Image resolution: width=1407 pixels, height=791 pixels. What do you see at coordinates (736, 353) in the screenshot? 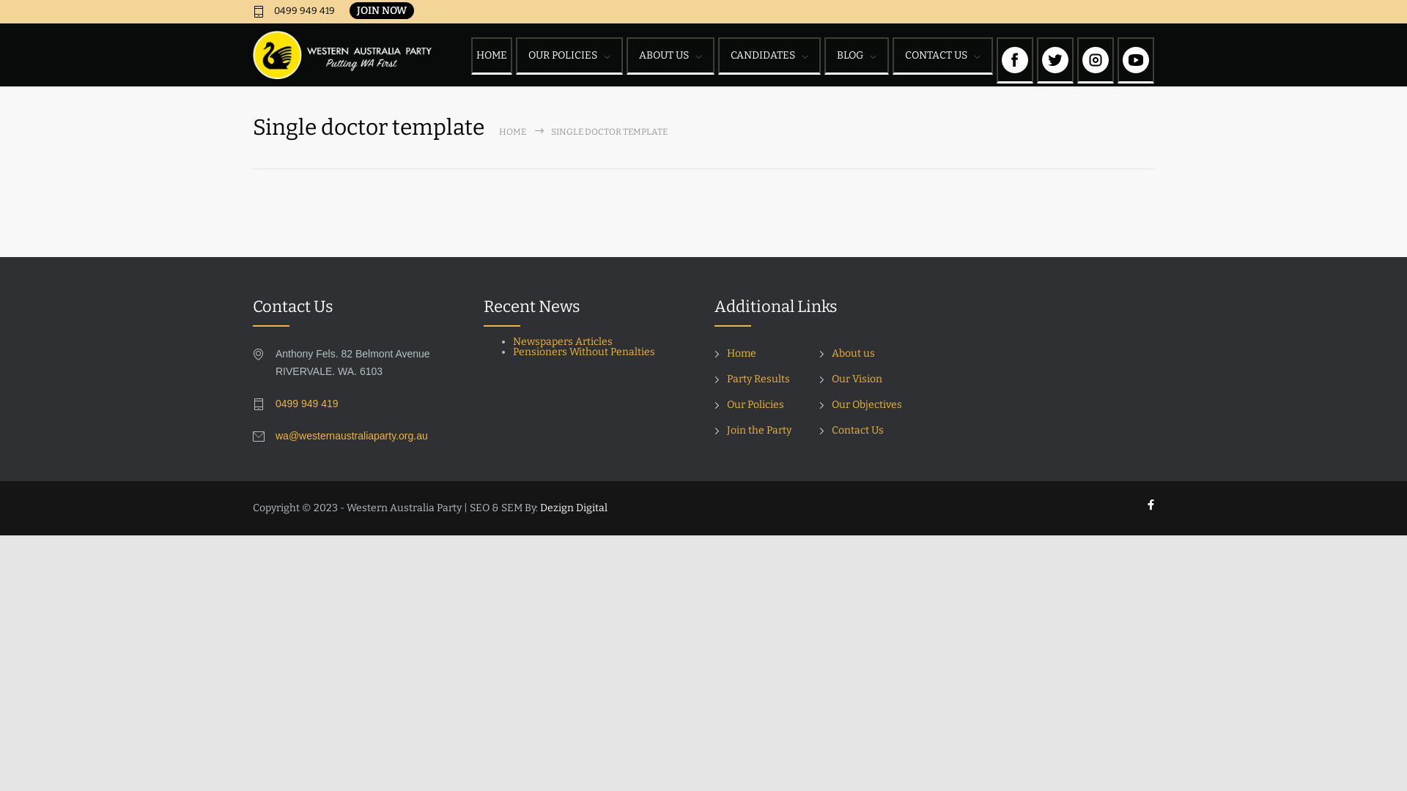
I see `Home` at bounding box center [736, 353].